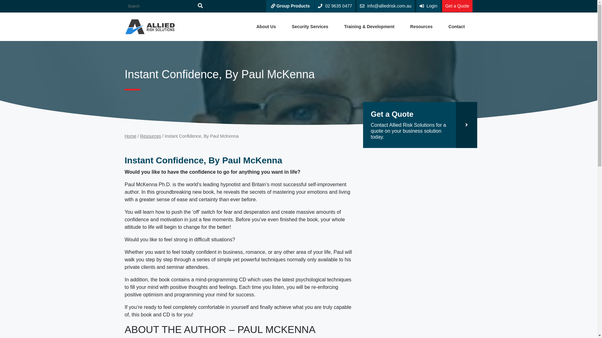 This screenshot has width=602, height=338. I want to click on Get a Quote, so click(457, 6).